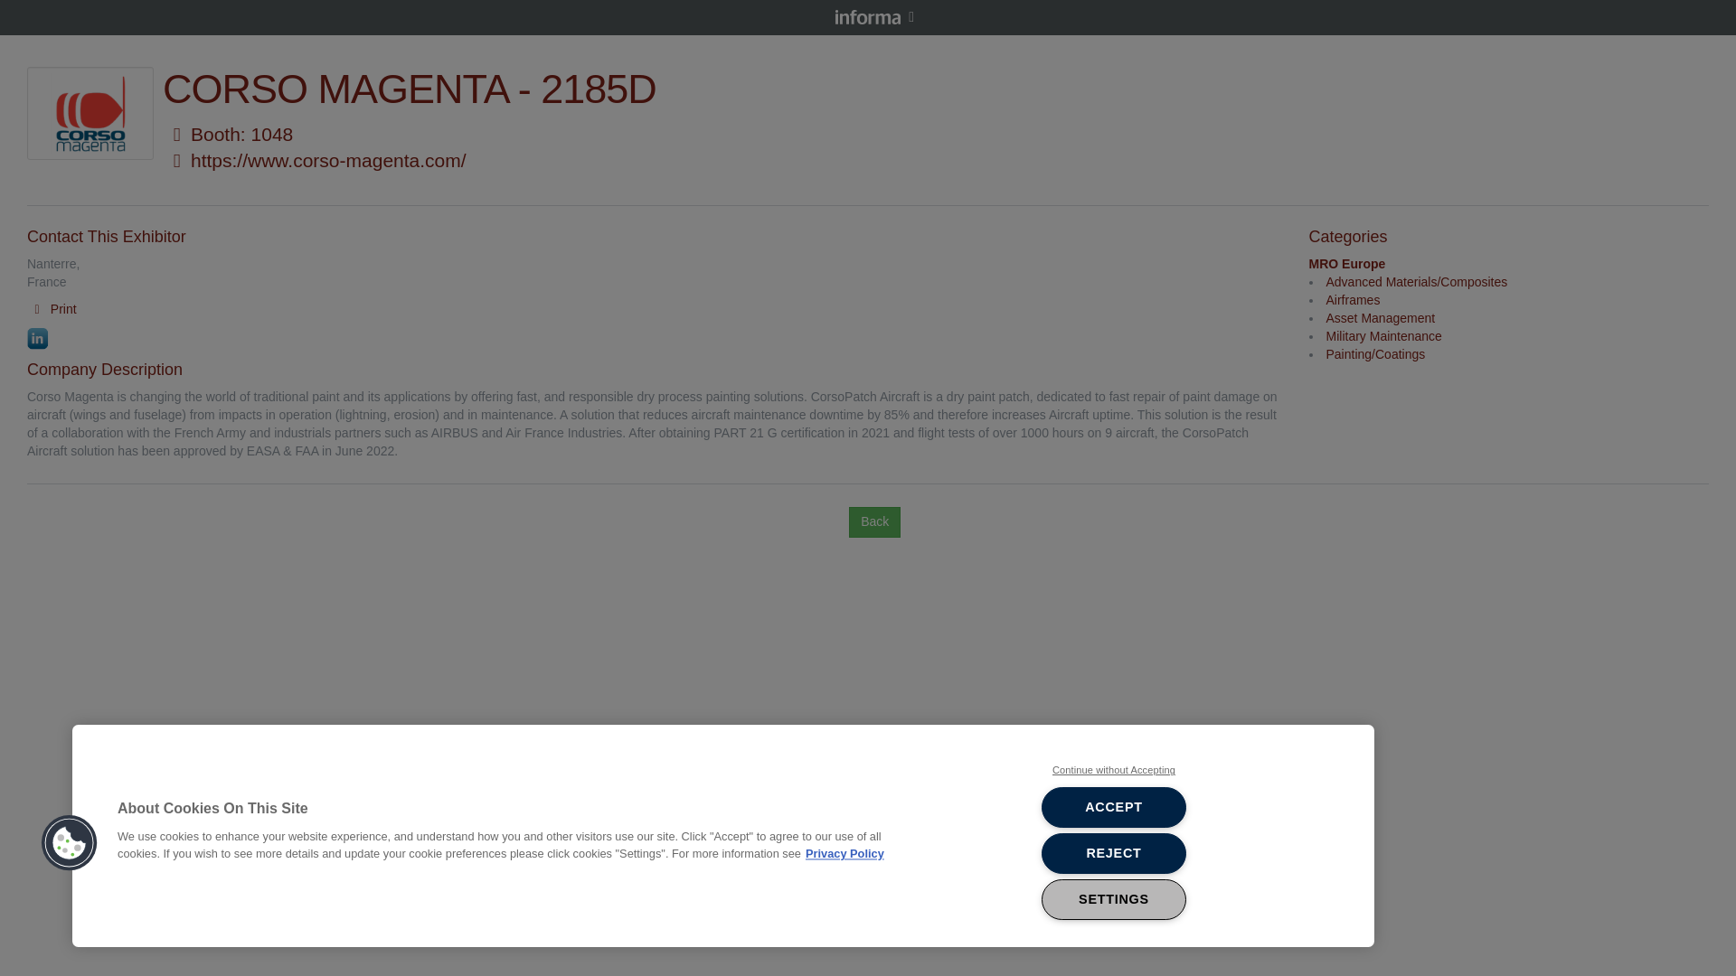 The width and height of the screenshot is (1736, 976). I want to click on Back, so click(874, 522).